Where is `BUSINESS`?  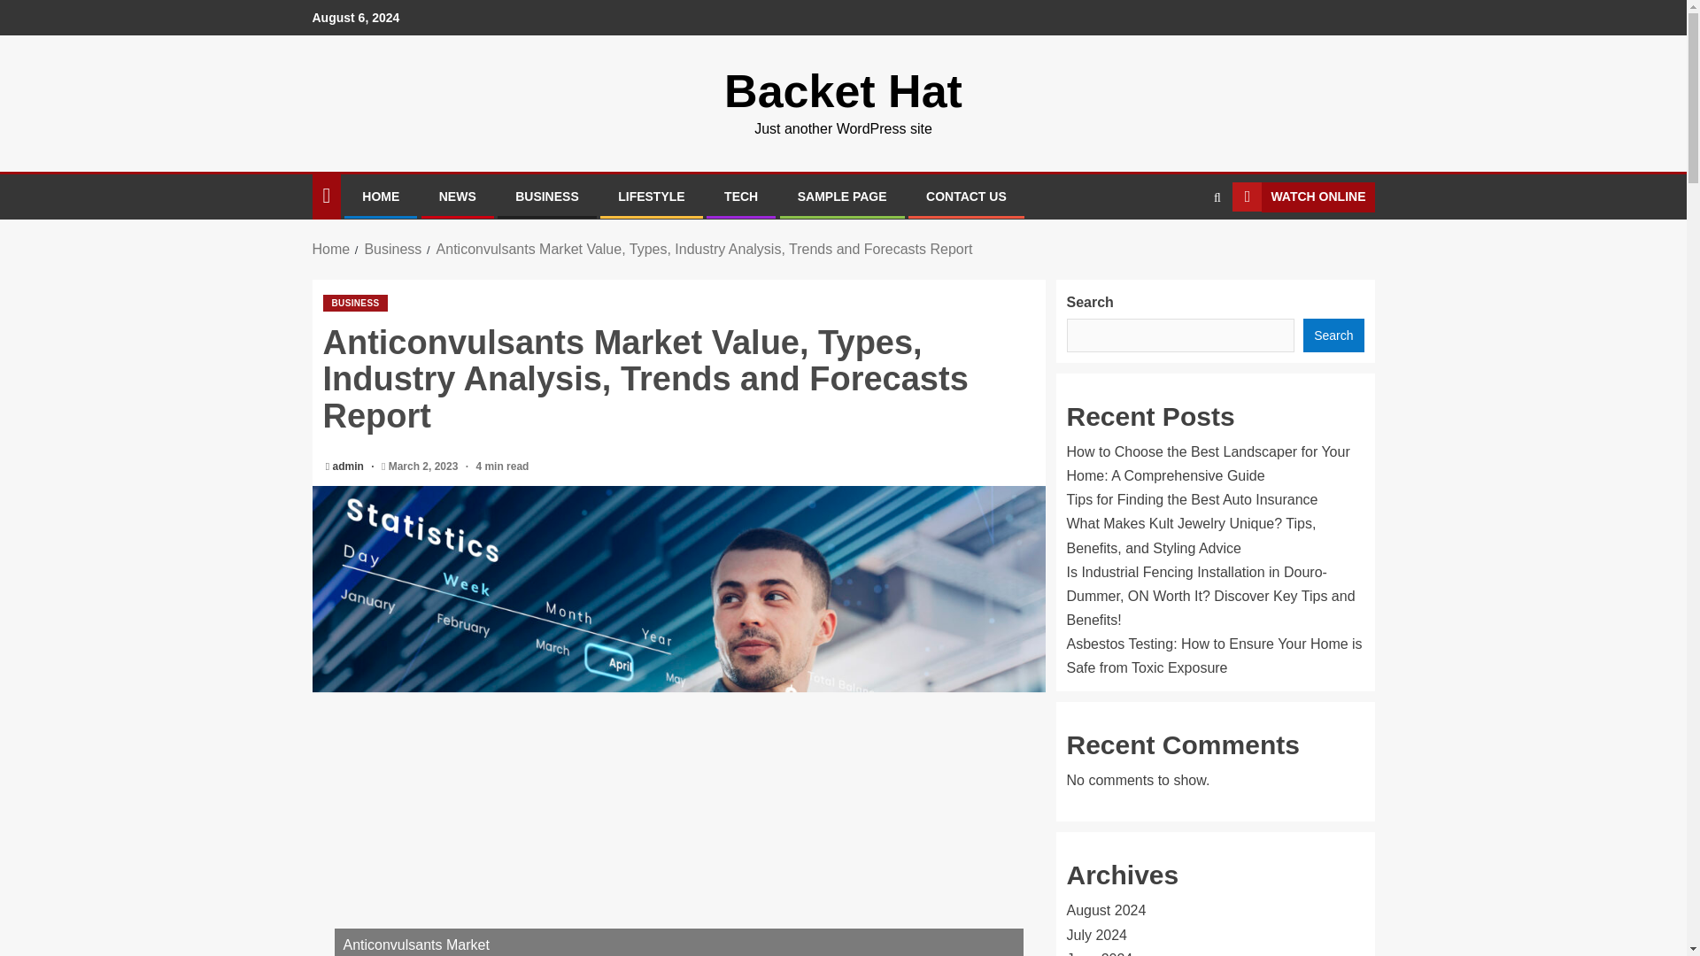
BUSINESS is located at coordinates (354, 303).